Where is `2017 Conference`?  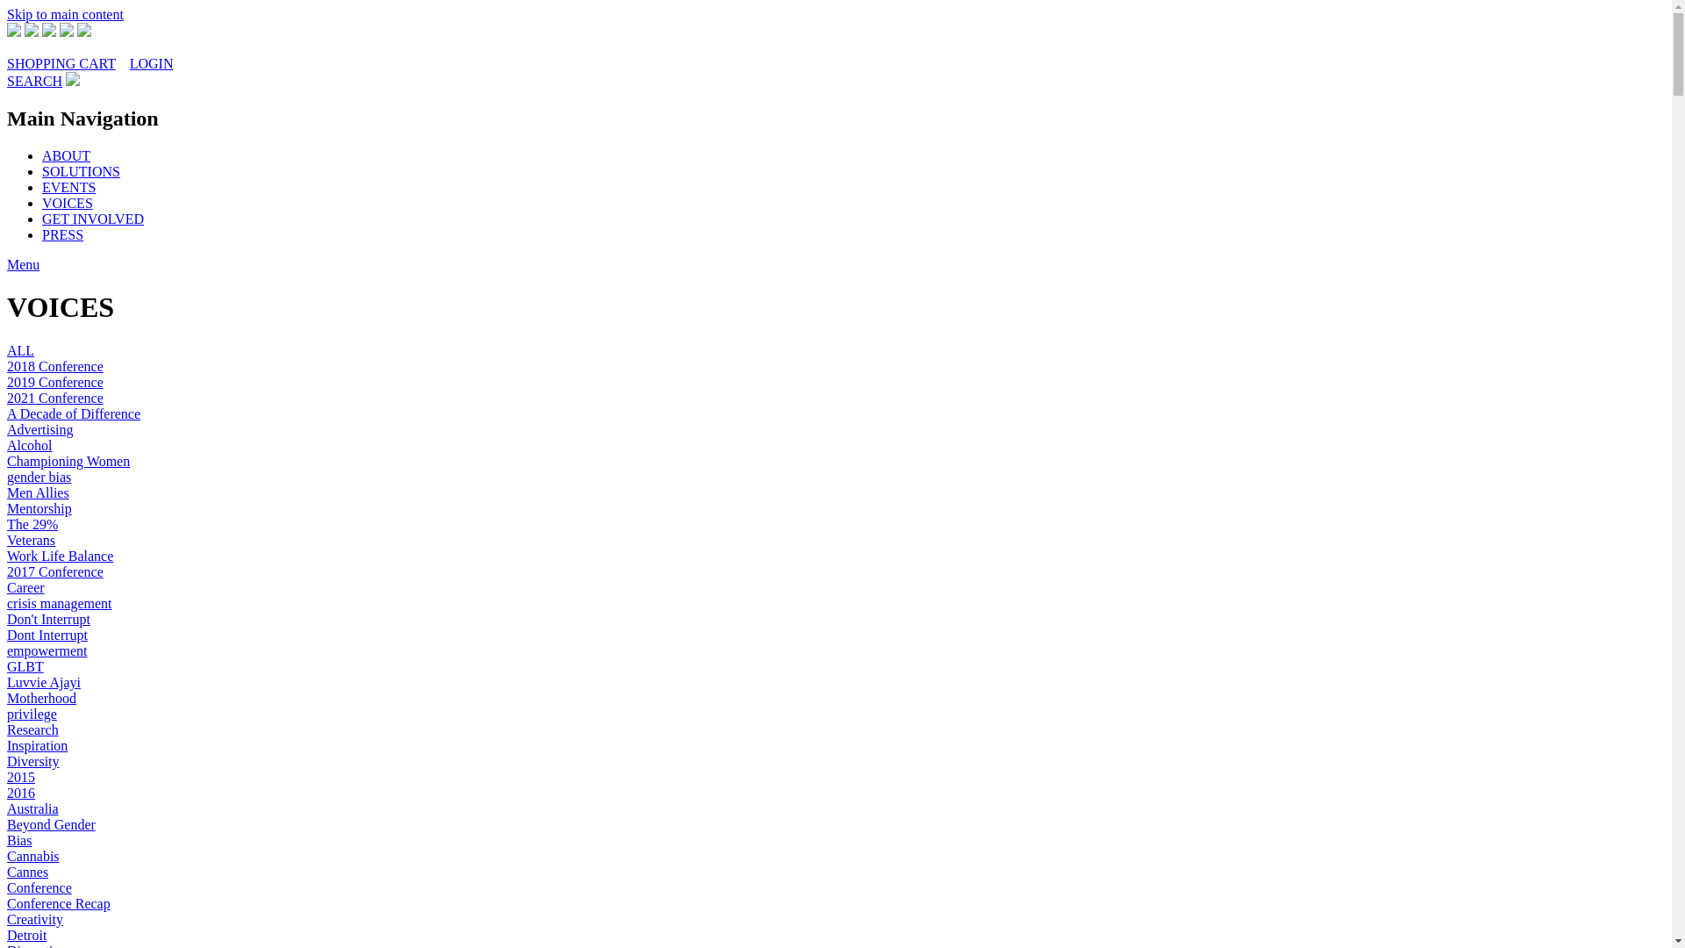
2017 Conference is located at coordinates (55, 572).